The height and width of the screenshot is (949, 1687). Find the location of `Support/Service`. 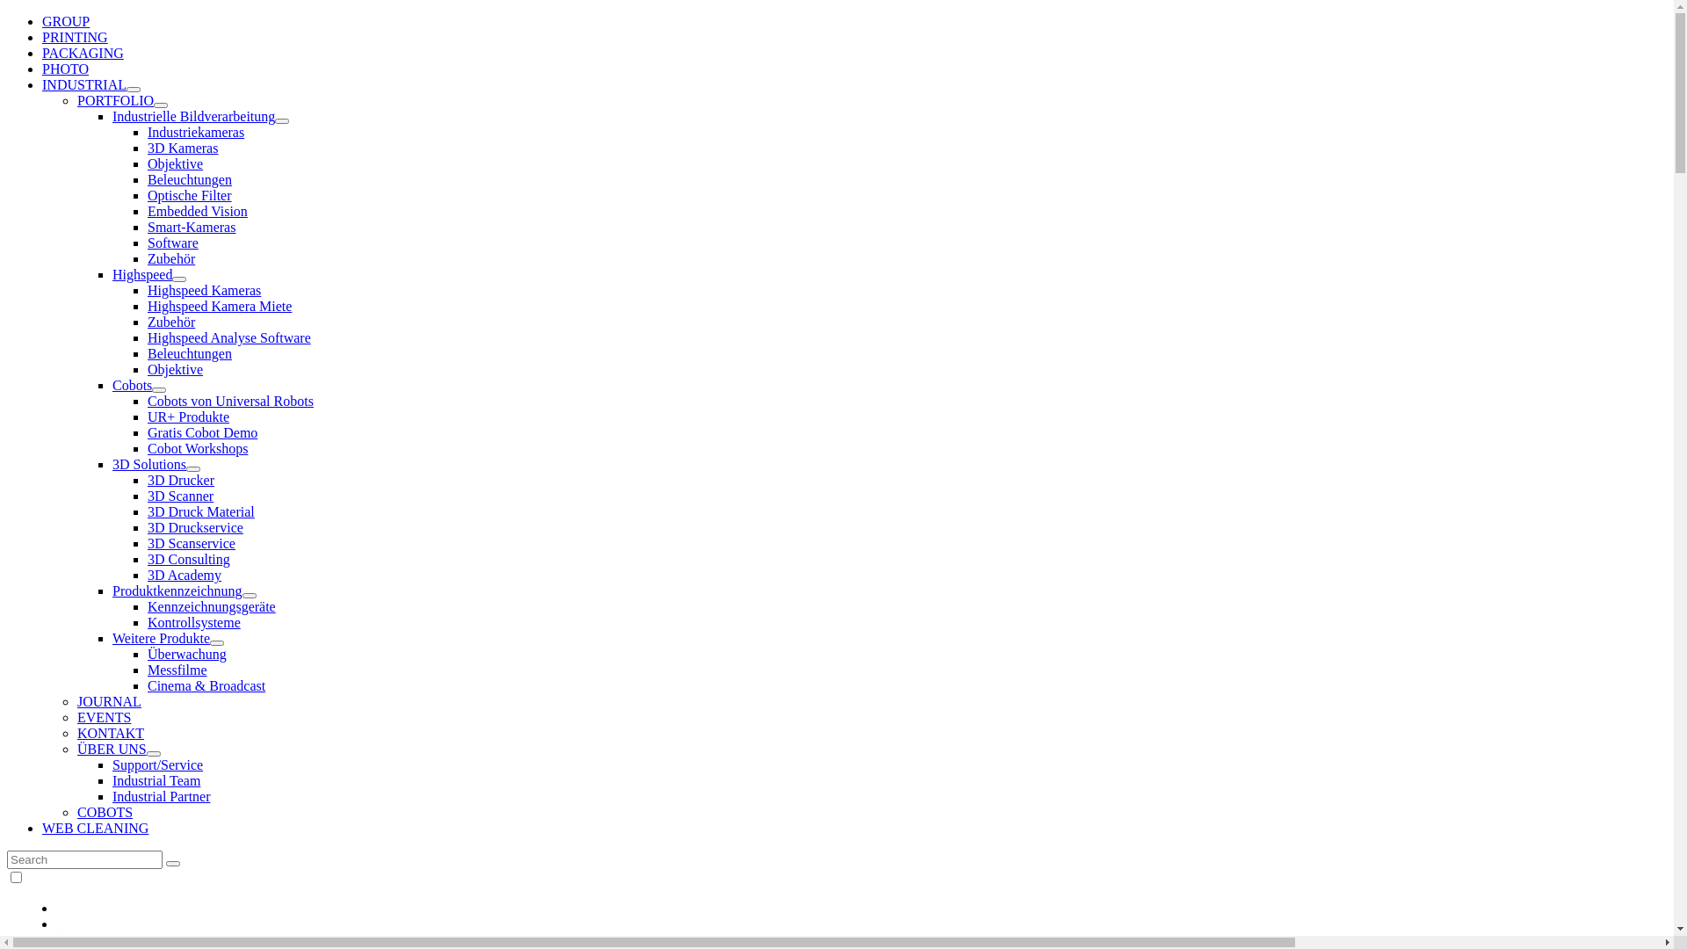

Support/Service is located at coordinates (158, 764).